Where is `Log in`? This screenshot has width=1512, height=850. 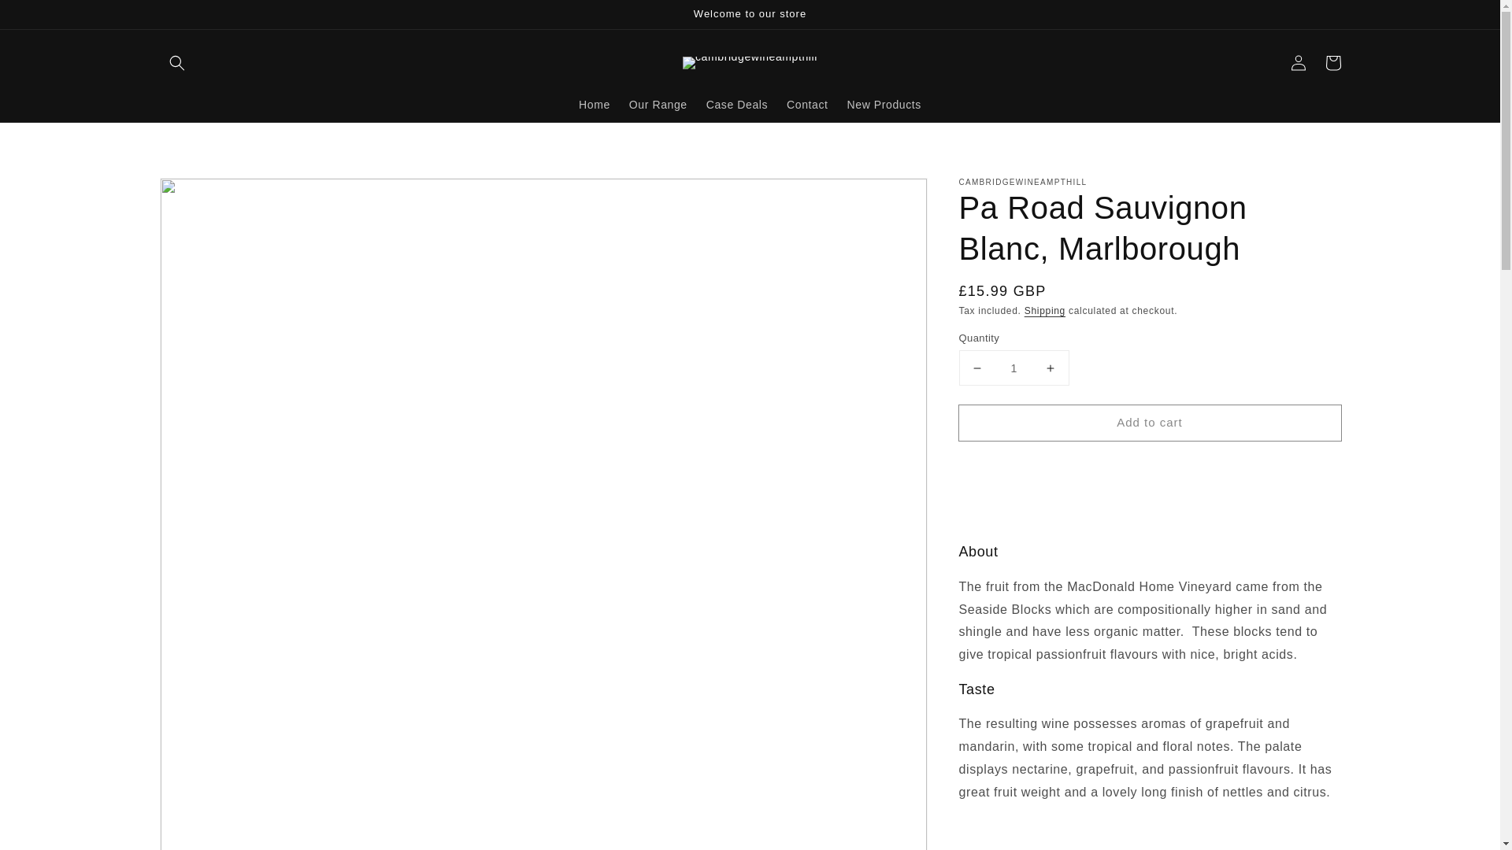
Log in is located at coordinates (1298, 63).